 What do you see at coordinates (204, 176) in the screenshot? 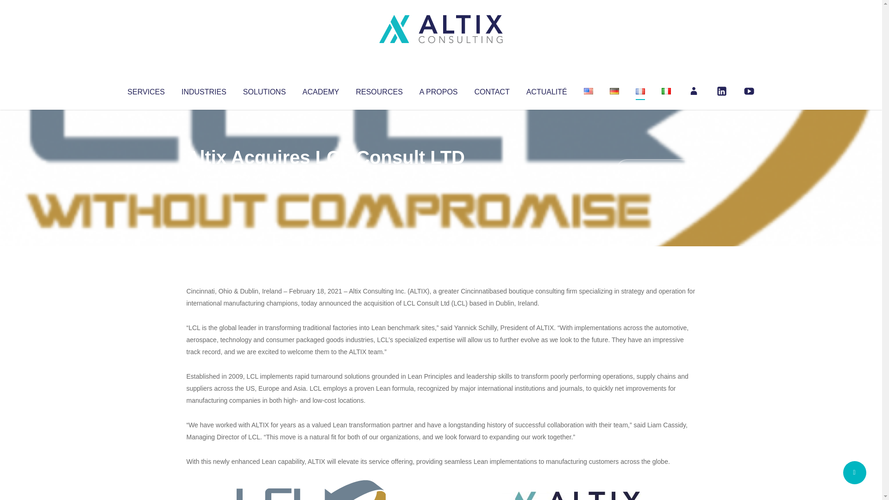
I see `Altix` at bounding box center [204, 176].